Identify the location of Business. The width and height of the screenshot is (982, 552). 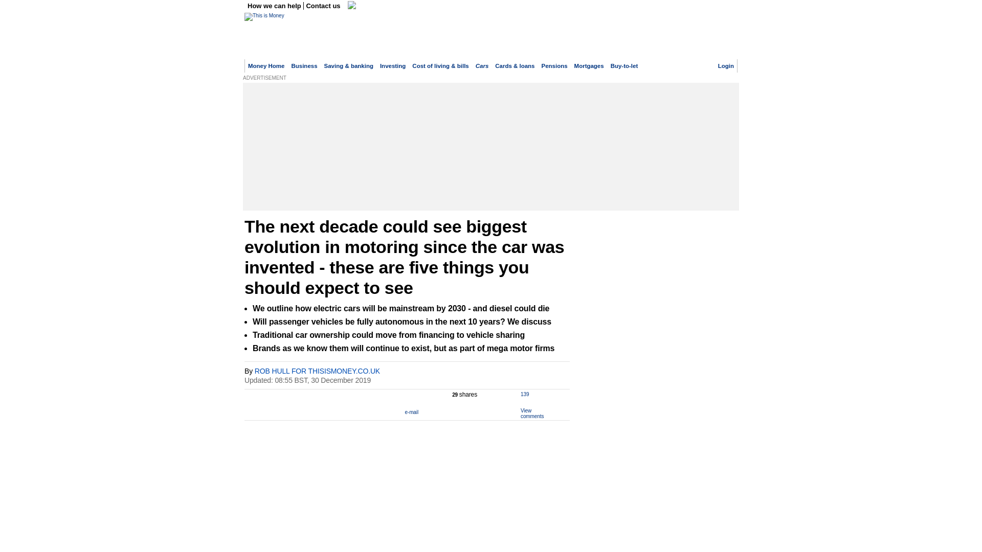
(304, 66).